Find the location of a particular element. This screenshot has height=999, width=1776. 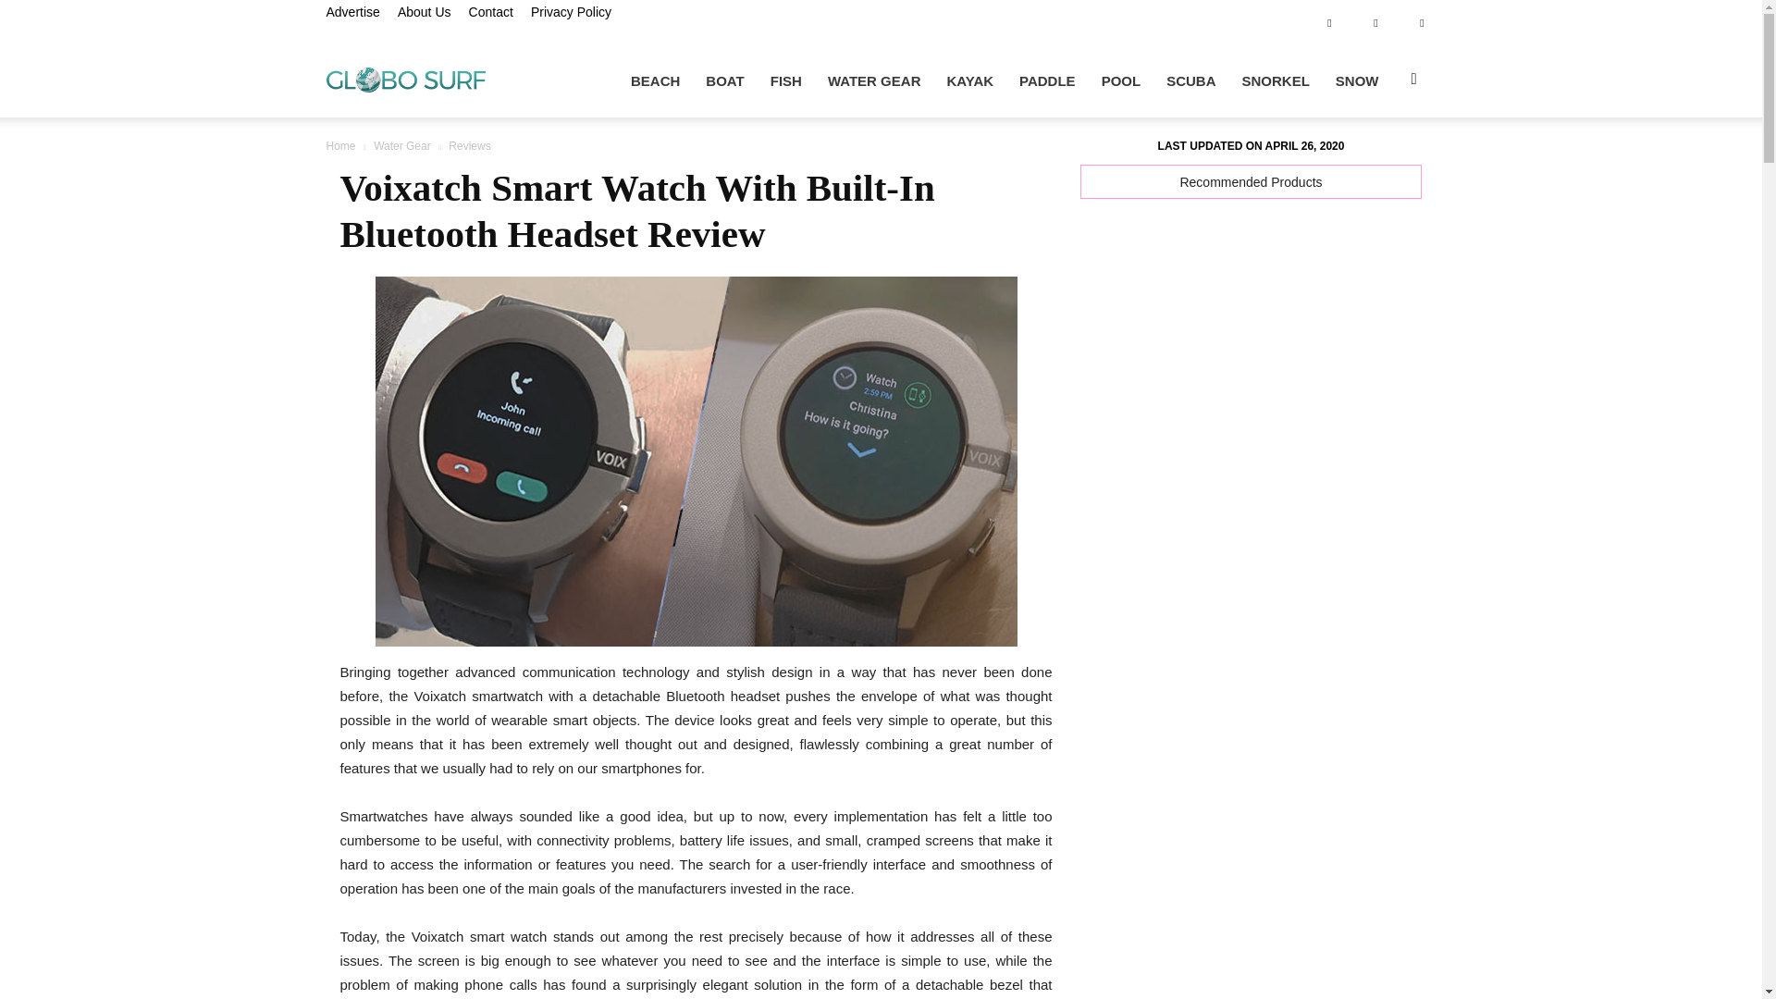

Privacy Policy is located at coordinates (571, 11).